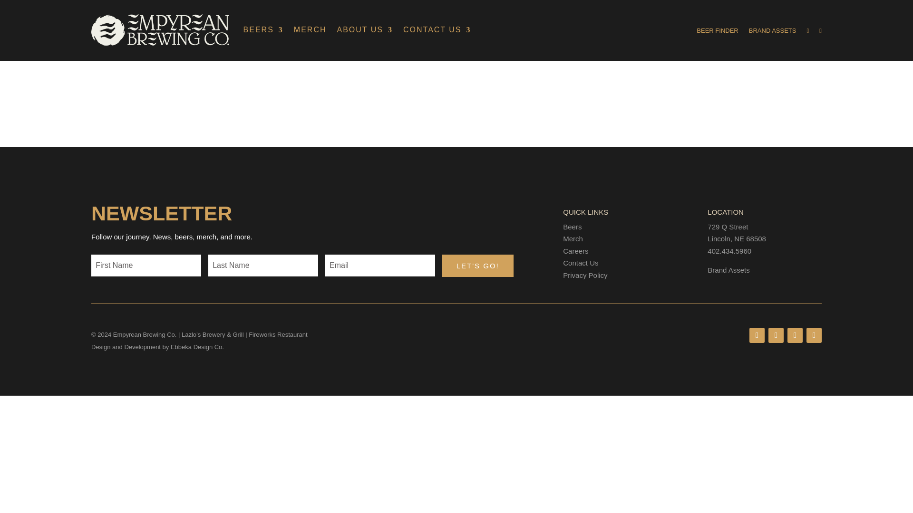  Describe the element at coordinates (717, 32) in the screenshot. I see `BEER FINDER` at that location.